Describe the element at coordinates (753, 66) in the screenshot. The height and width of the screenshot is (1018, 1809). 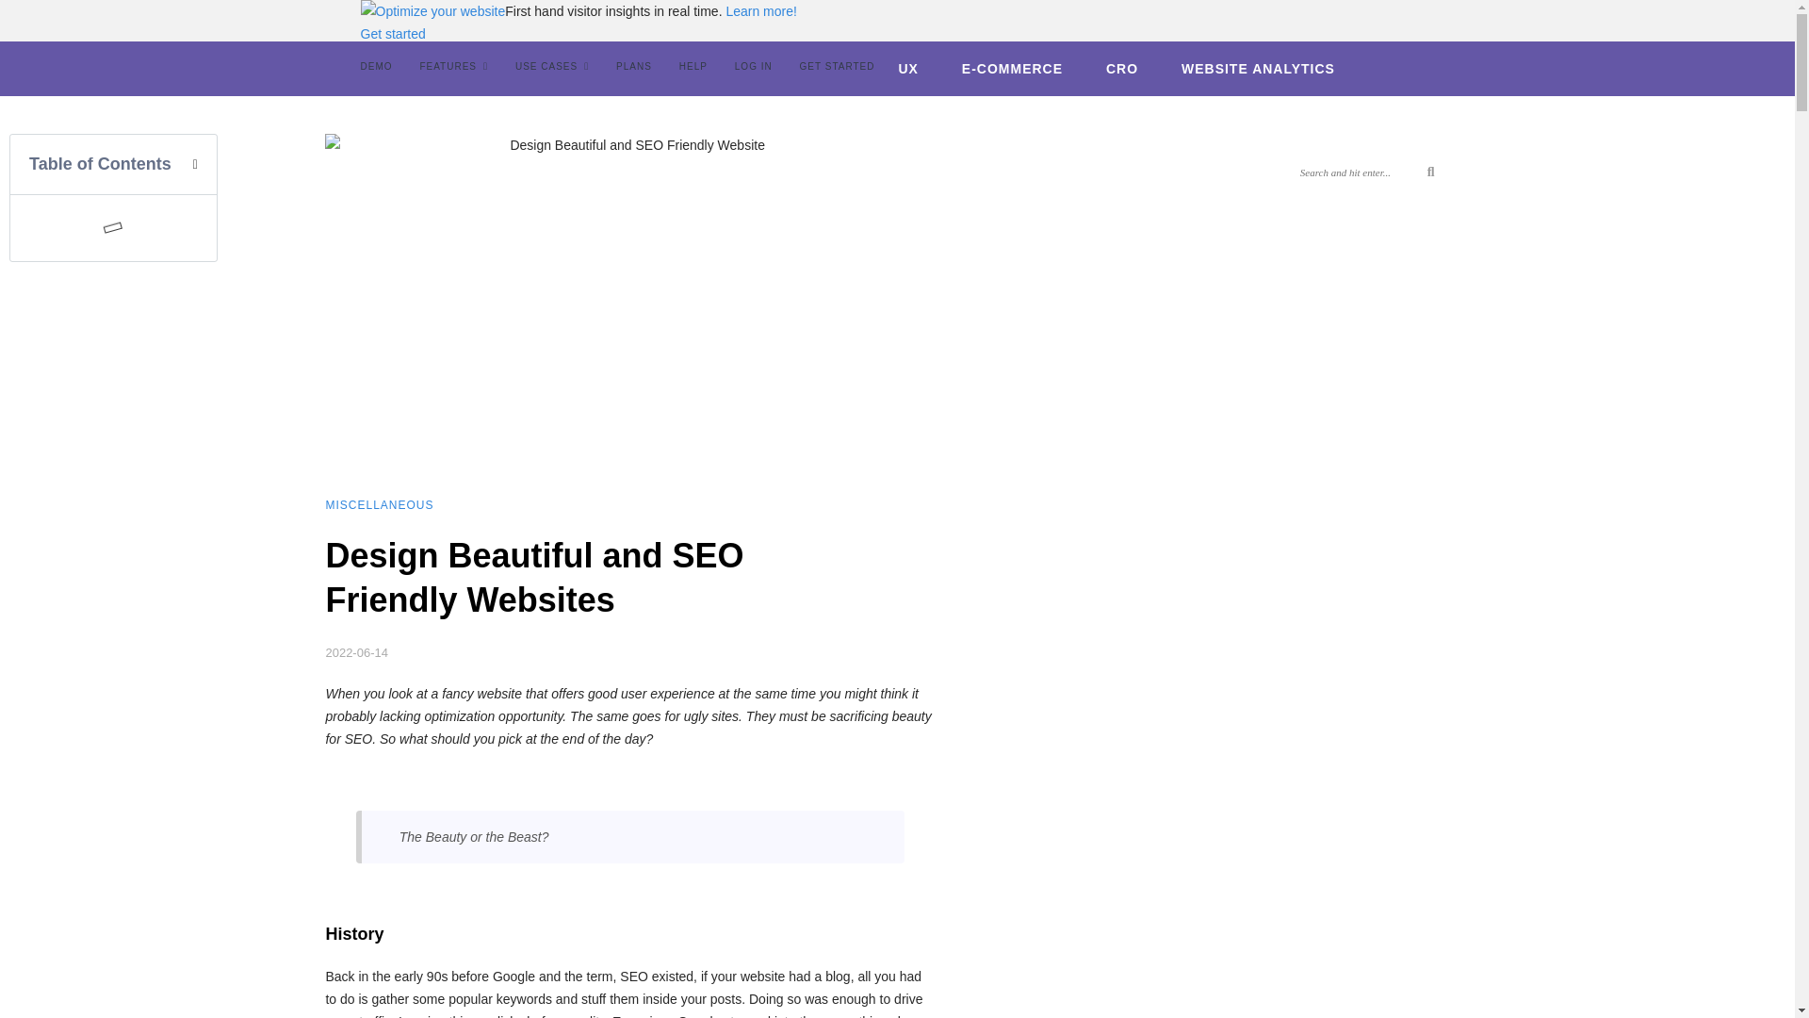
I see `LOG IN` at that location.